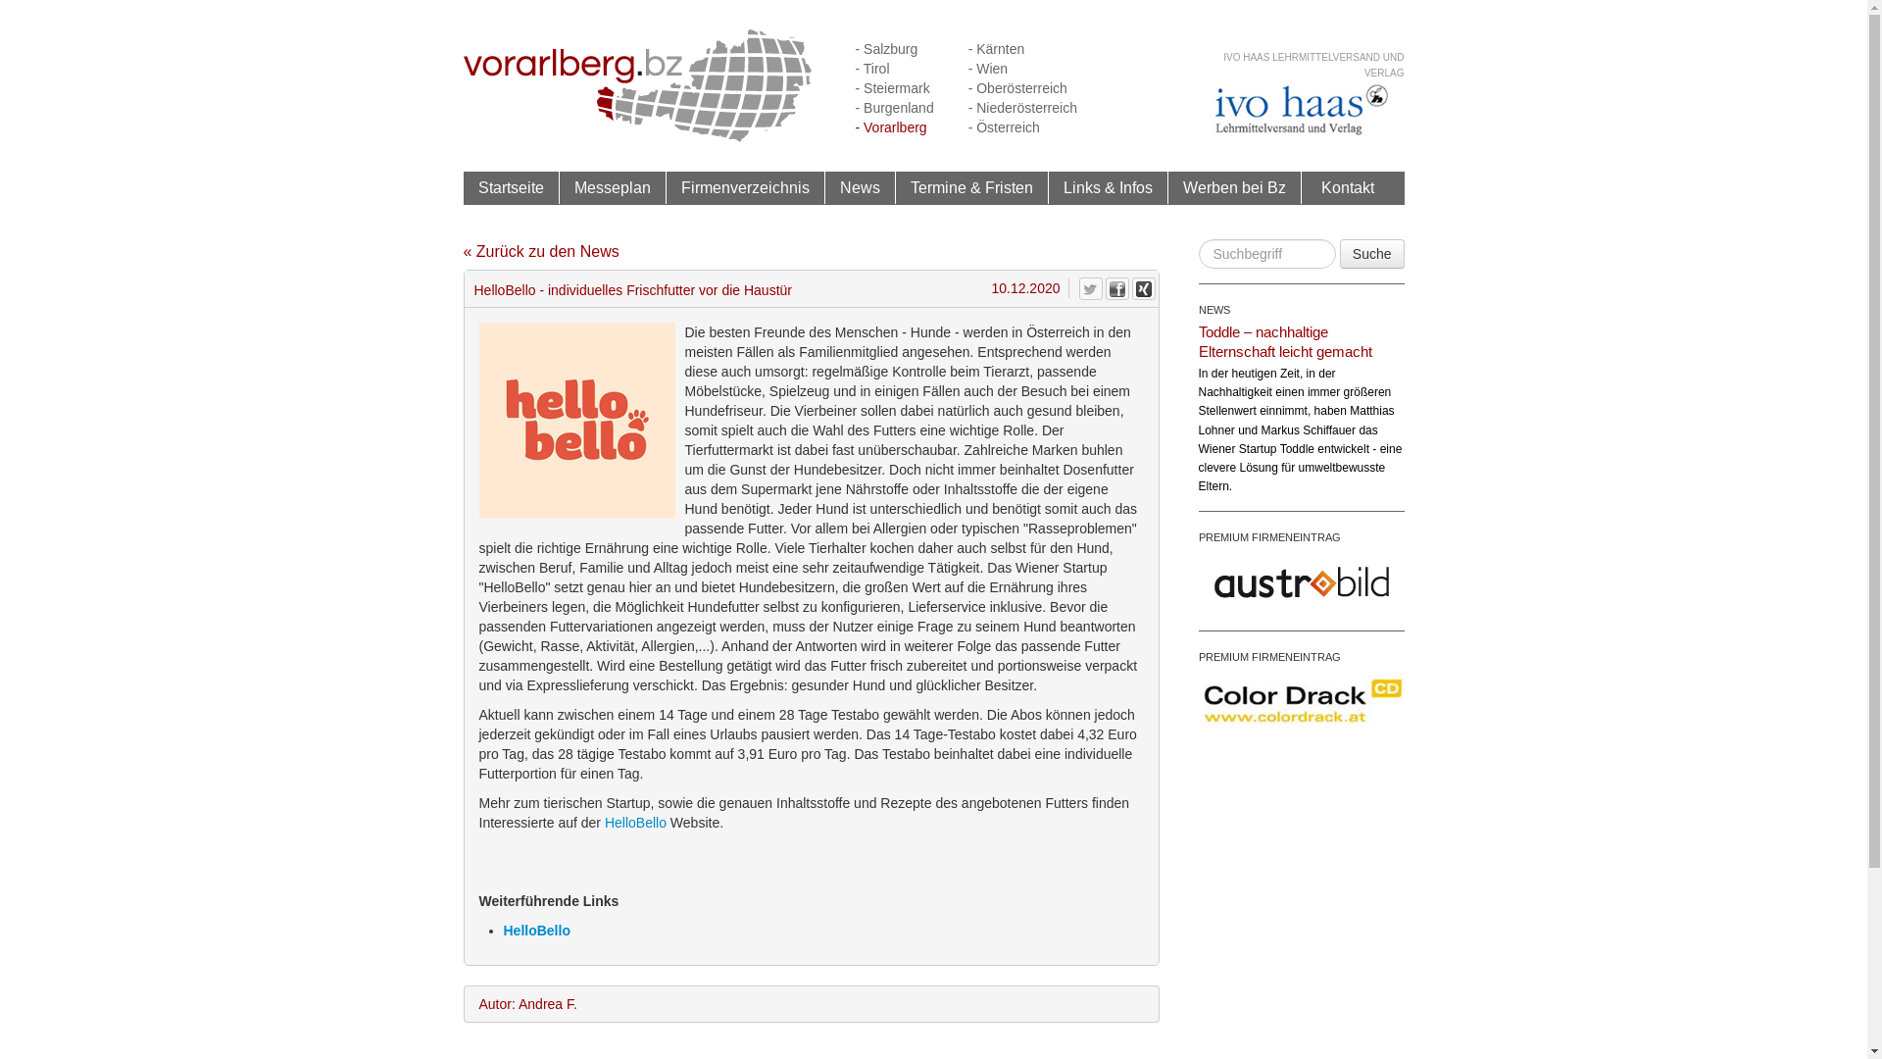 This screenshot has width=1882, height=1059. Describe the element at coordinates (1109, 188) in the screenshot. I see `Links & Infos` at that location.